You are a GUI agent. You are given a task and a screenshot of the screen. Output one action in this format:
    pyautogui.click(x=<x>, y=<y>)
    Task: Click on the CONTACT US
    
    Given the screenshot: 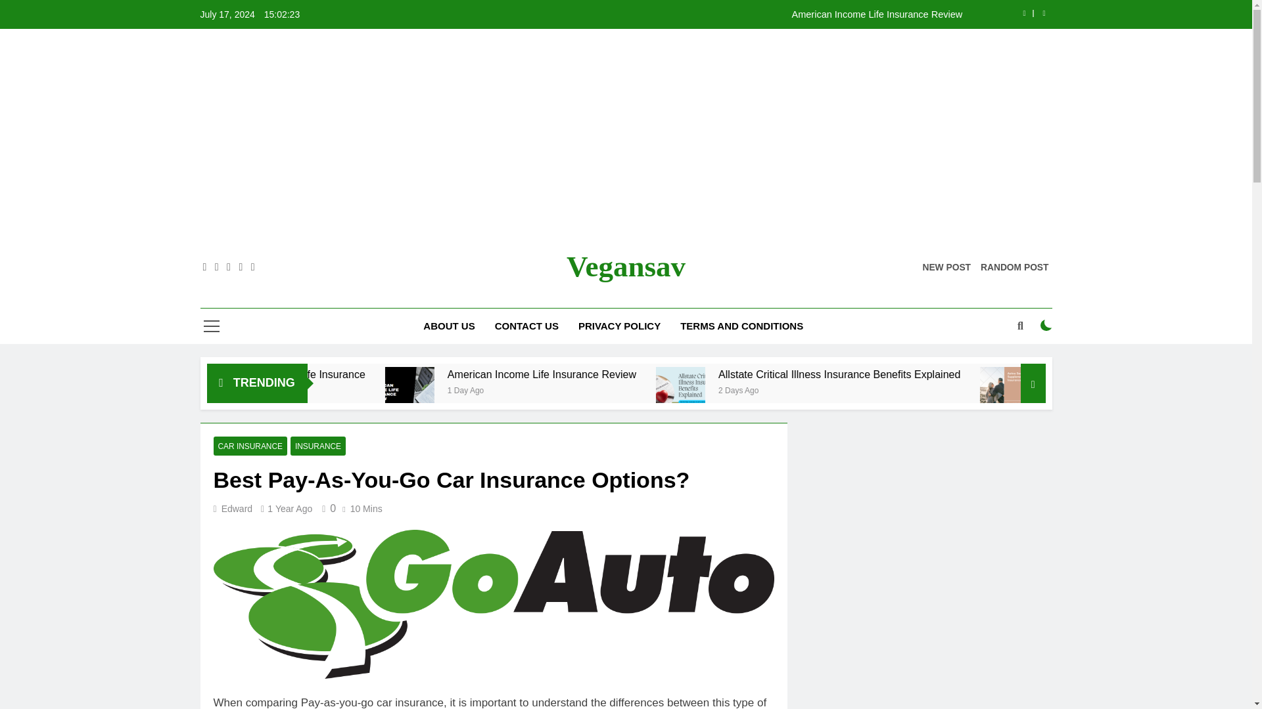 What is the action you would take?
    pyautogui.click(x=526, y=326)
    